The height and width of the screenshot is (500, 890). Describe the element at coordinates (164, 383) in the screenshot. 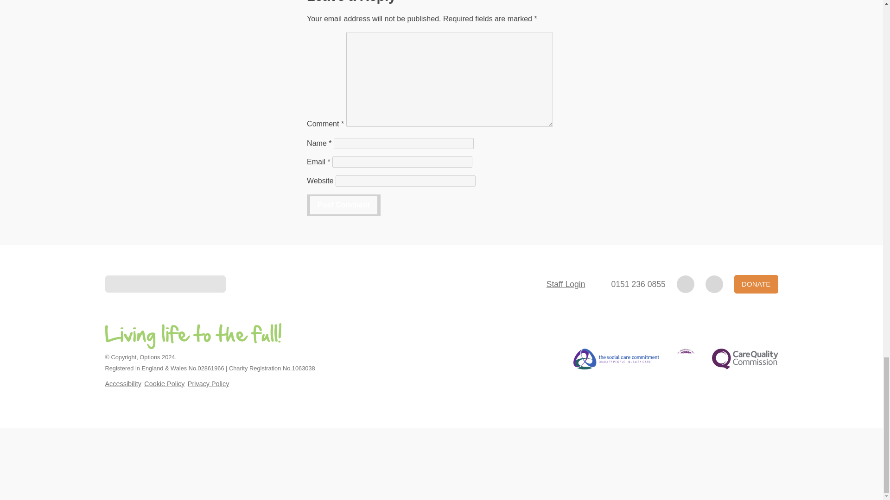

I see `Cookie Policy` at that location.